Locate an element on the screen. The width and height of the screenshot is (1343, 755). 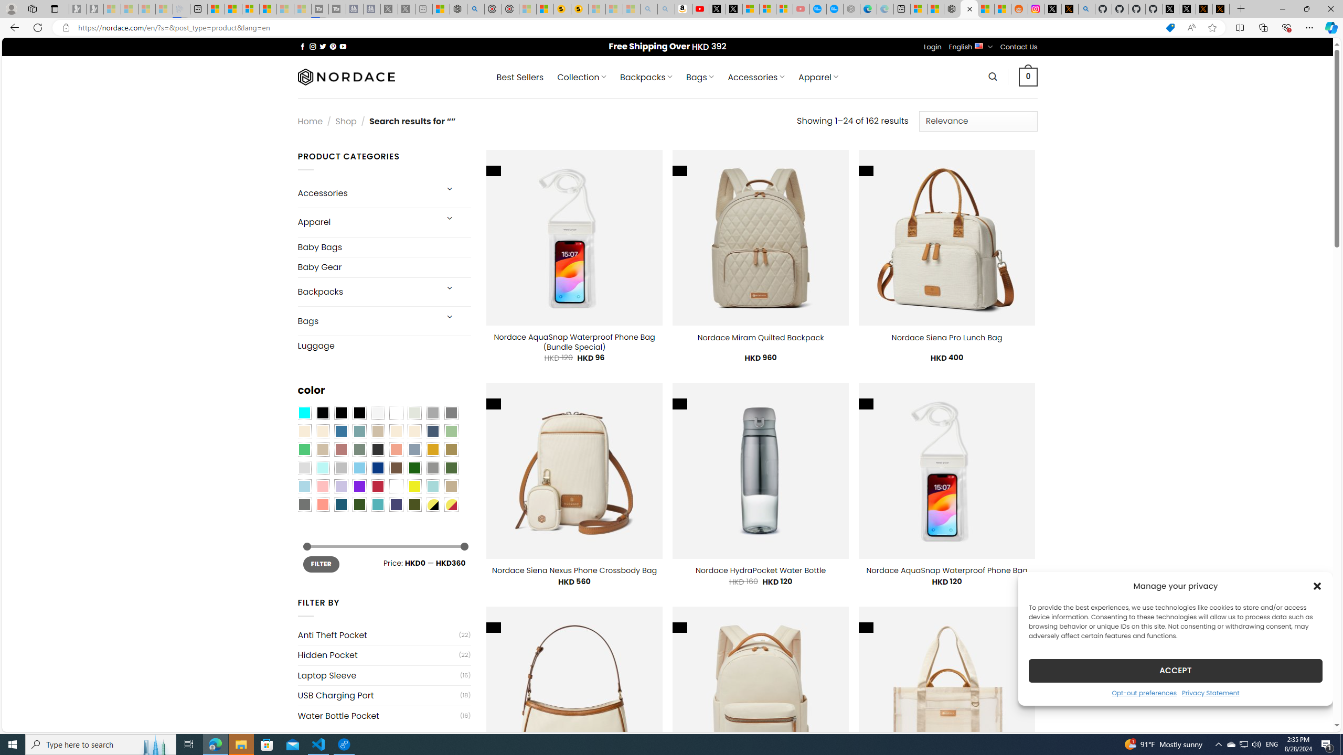
Log in to X / X is located at coordinates (1053, 9).